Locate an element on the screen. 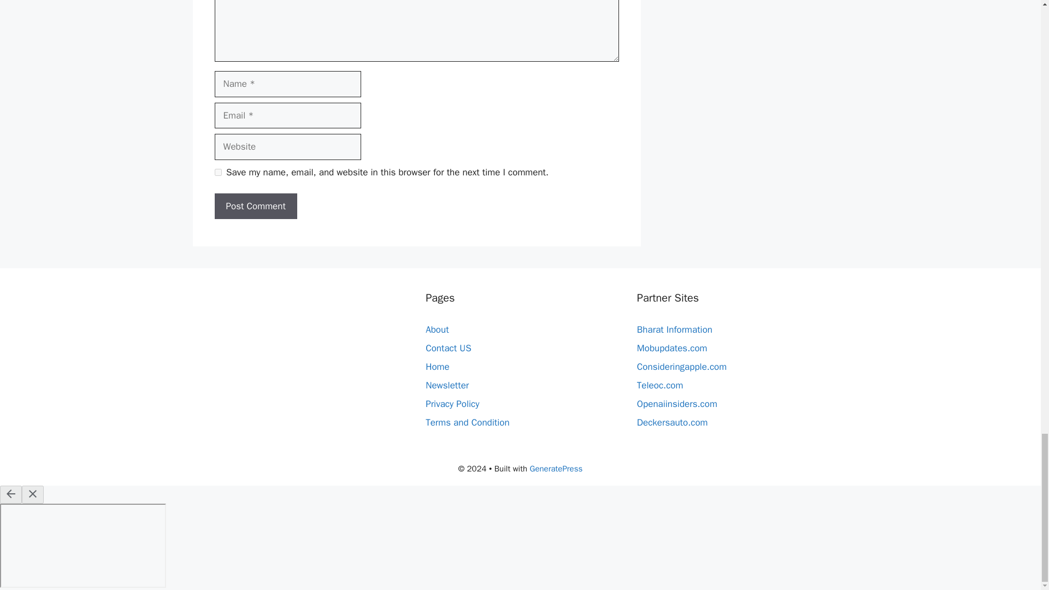 The height and width of the screenshot is (590, 1049). yes is located at coordinates (217, 172).